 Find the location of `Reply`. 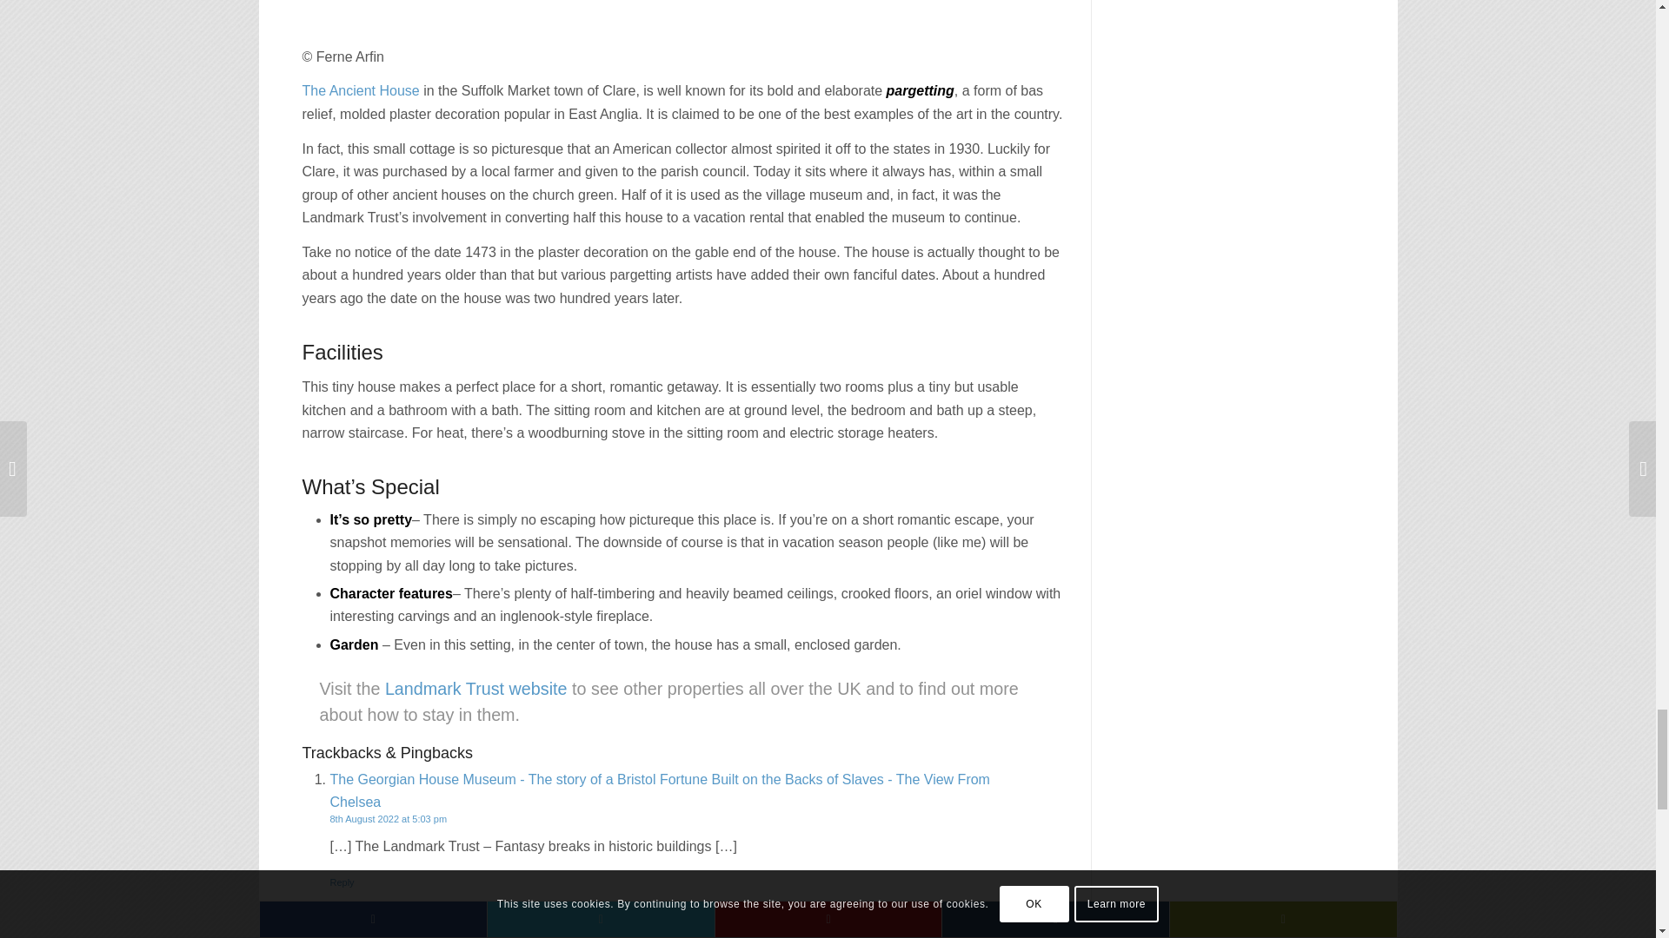

Reply is located at coordinates (342, 882).